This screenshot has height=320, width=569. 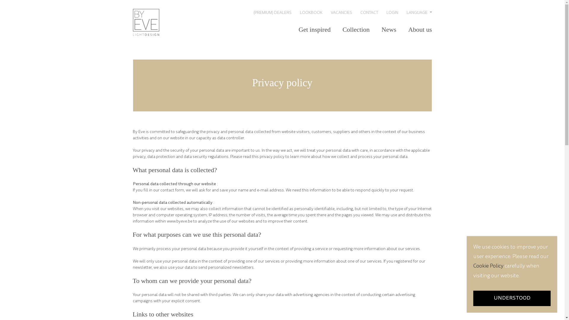 I want to click on LOOKBOOK, so click(x=311, y=12).